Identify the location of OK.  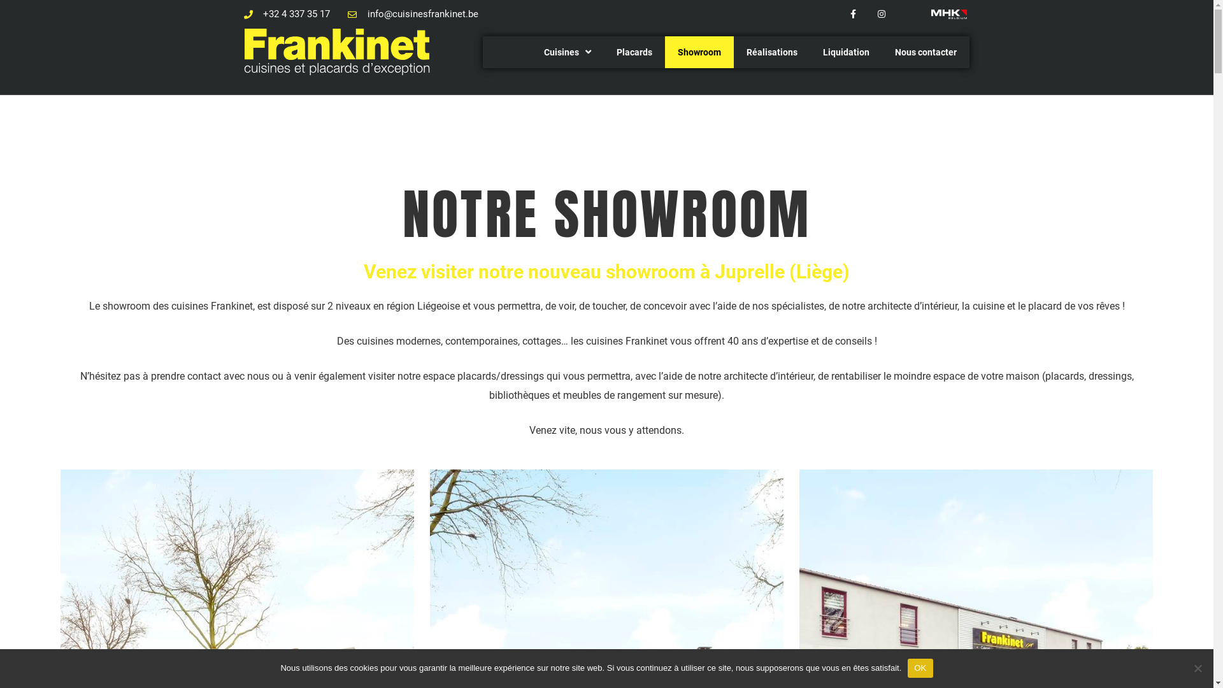
(920, 668).